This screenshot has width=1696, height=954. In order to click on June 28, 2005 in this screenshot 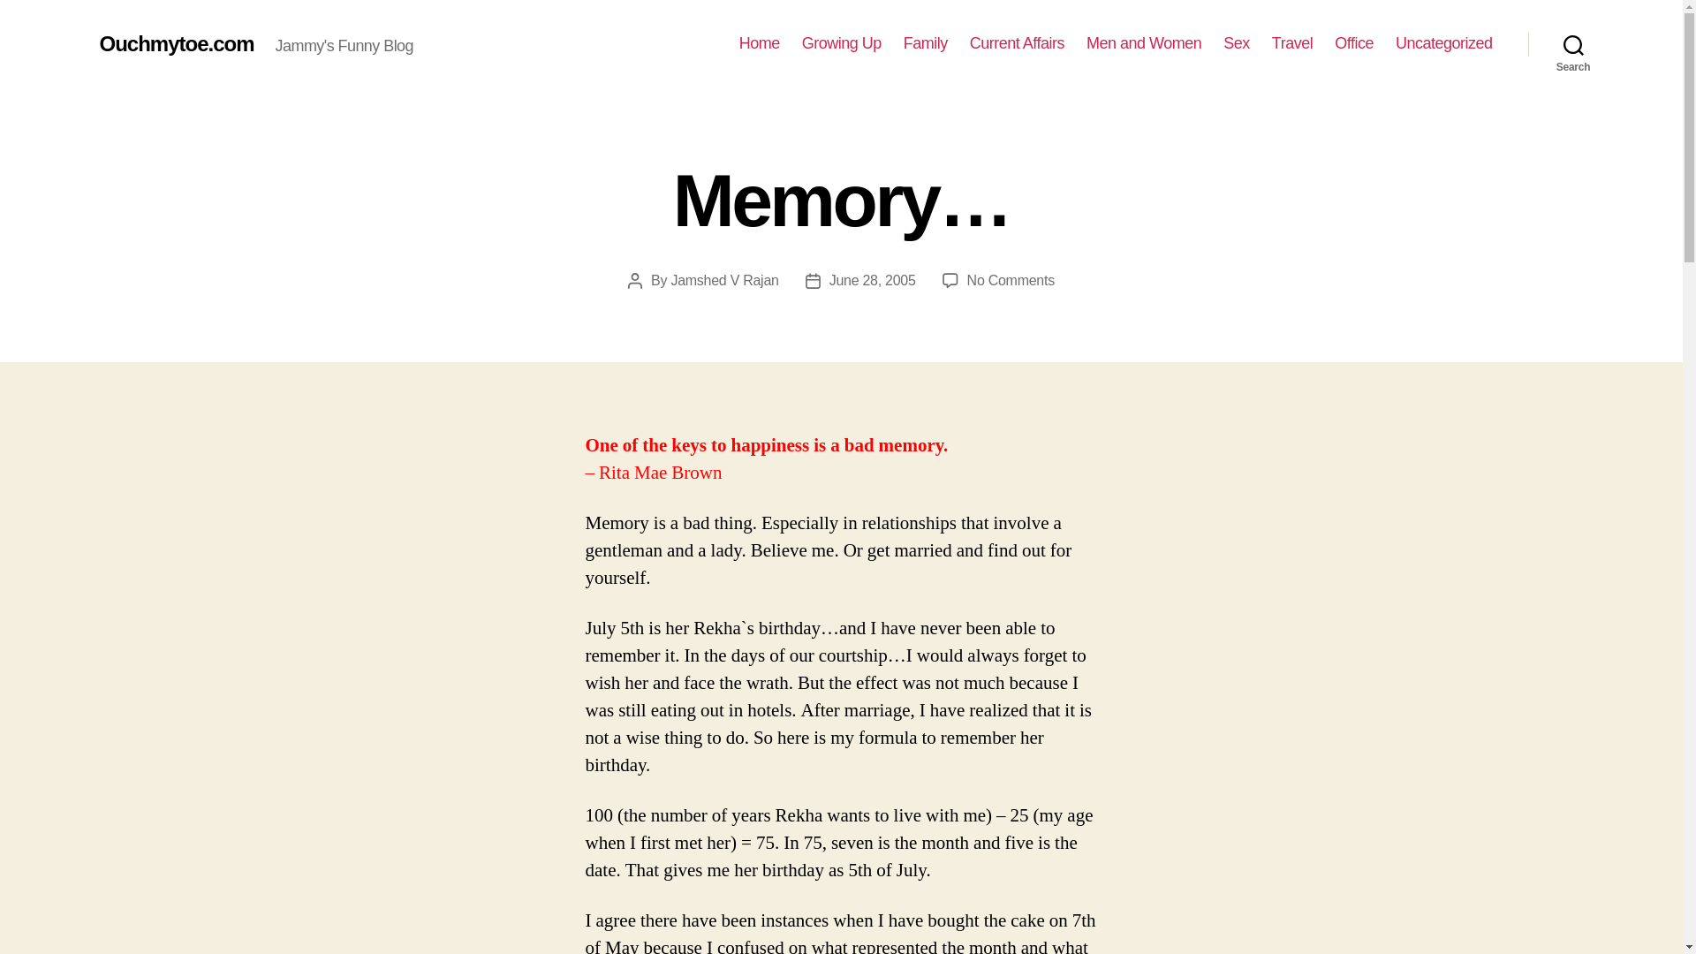, I will do `click(872, 280)`.